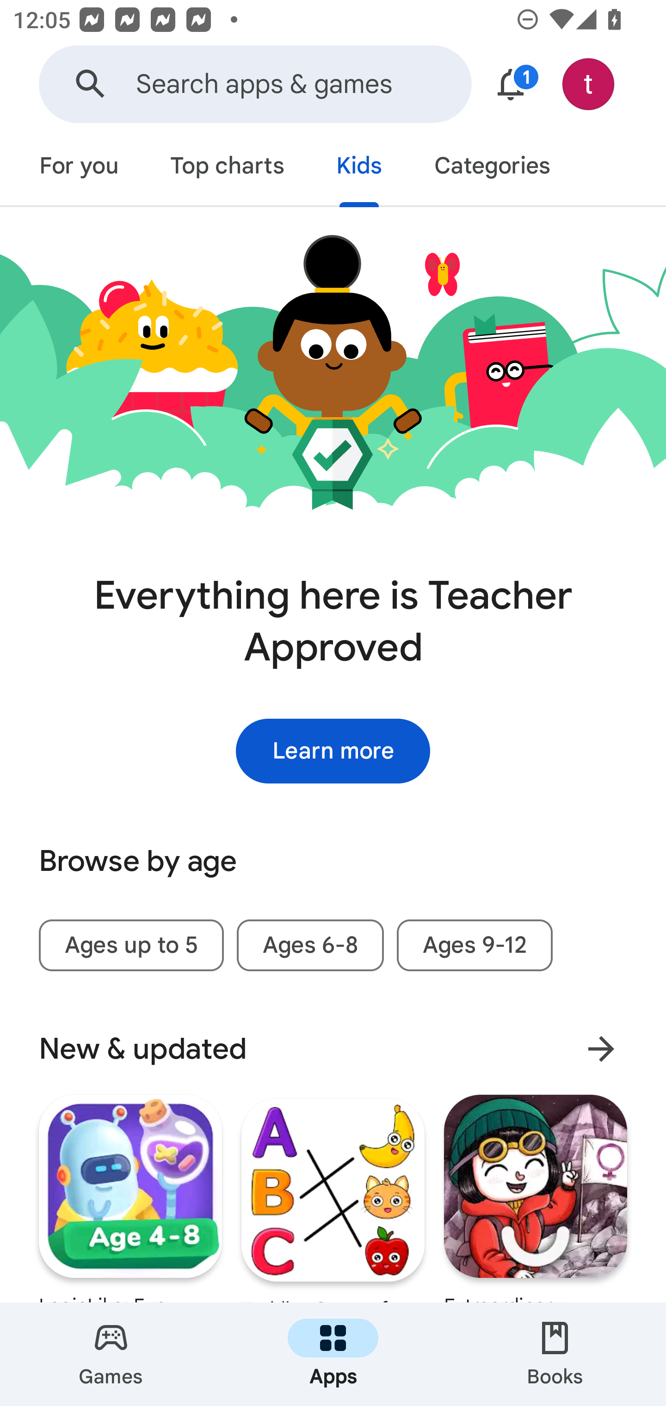 The width and height of the screenshot is (666, 1406). What do you see at coordinates (535, 1198) in the screenshot?
I see `Extraordinary Women
Star rating: 3.9
` at bounding box center [535, 1198].